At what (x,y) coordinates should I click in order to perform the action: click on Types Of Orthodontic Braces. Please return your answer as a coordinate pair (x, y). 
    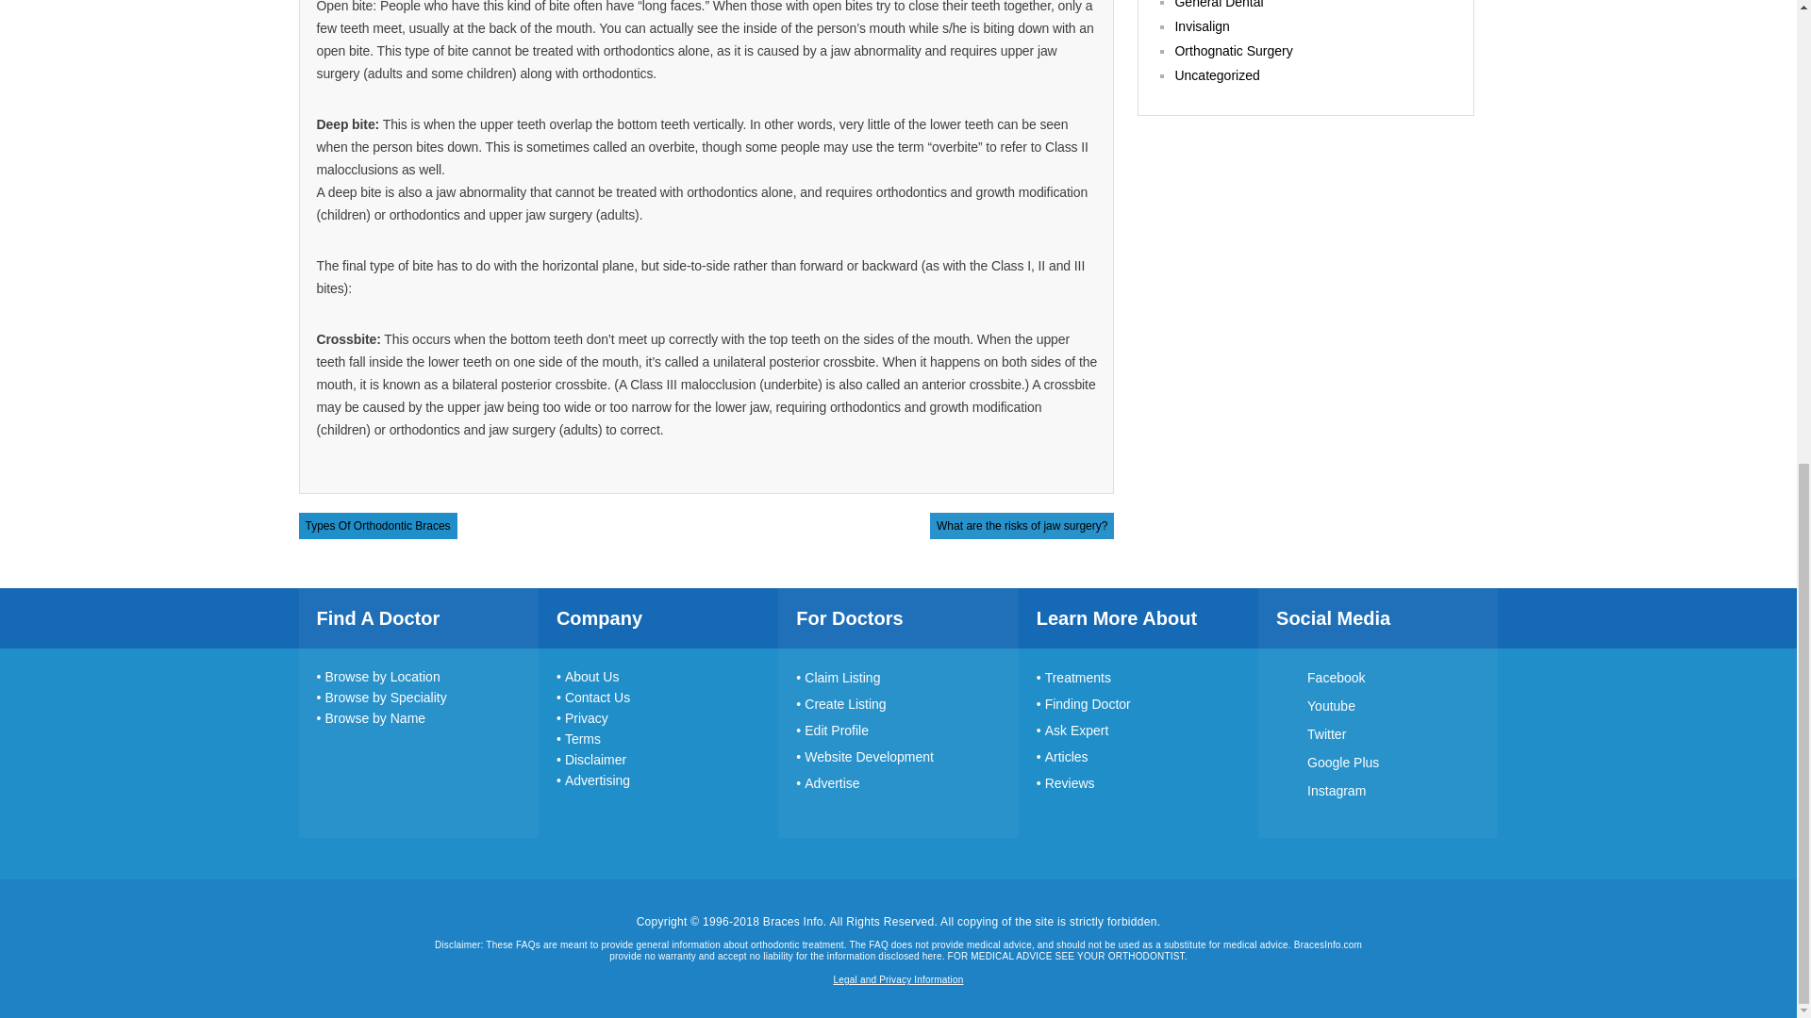
    Looking at the image, I should click on (378, 525).